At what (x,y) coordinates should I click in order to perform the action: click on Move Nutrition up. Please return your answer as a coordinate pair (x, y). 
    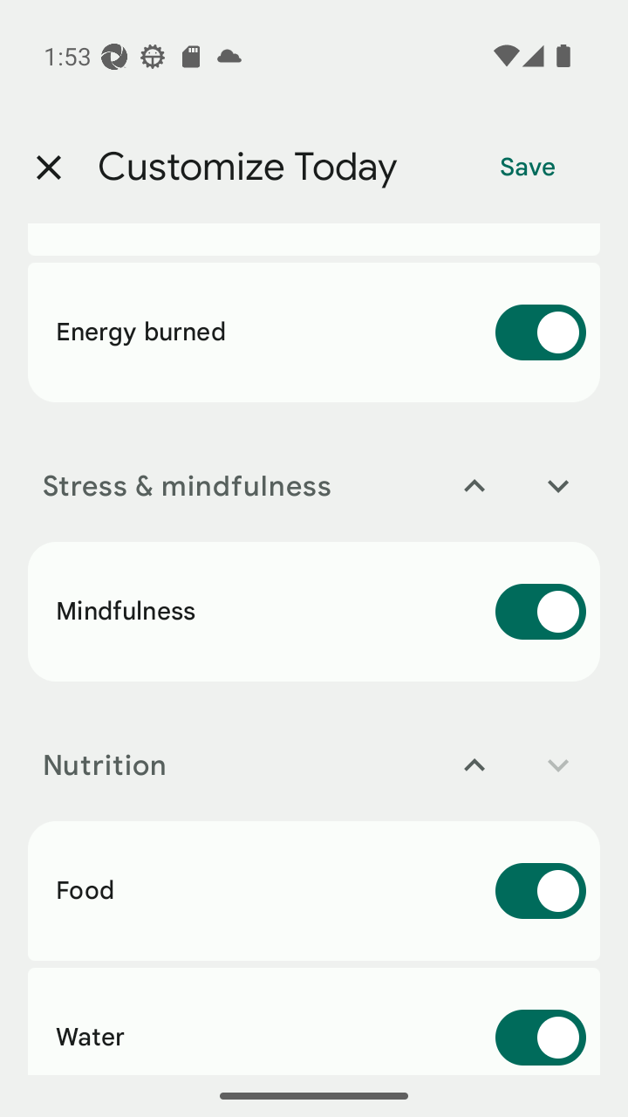
    Looking at the image, I should click on (474, 765).